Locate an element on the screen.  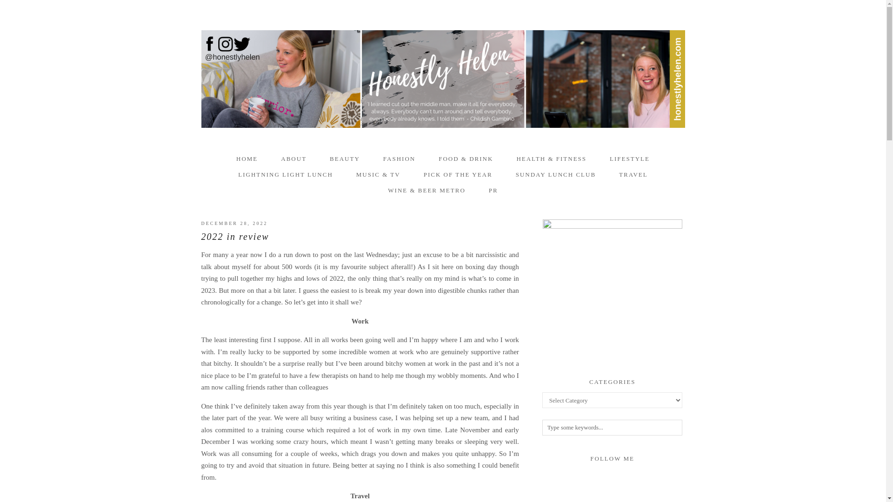
Twitter is located at coordinates (596, 476).